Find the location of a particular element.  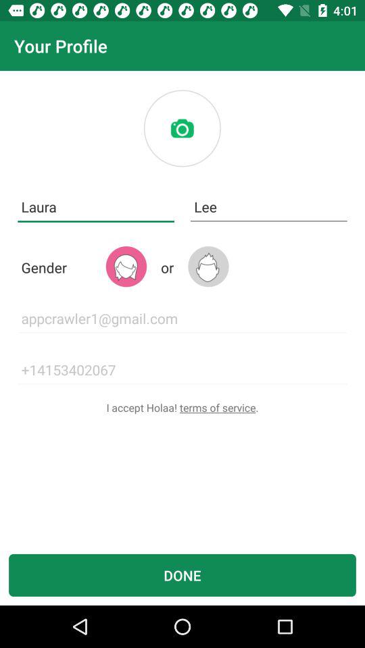

press item to the left of the or icon is located at coordinates (126, 266).